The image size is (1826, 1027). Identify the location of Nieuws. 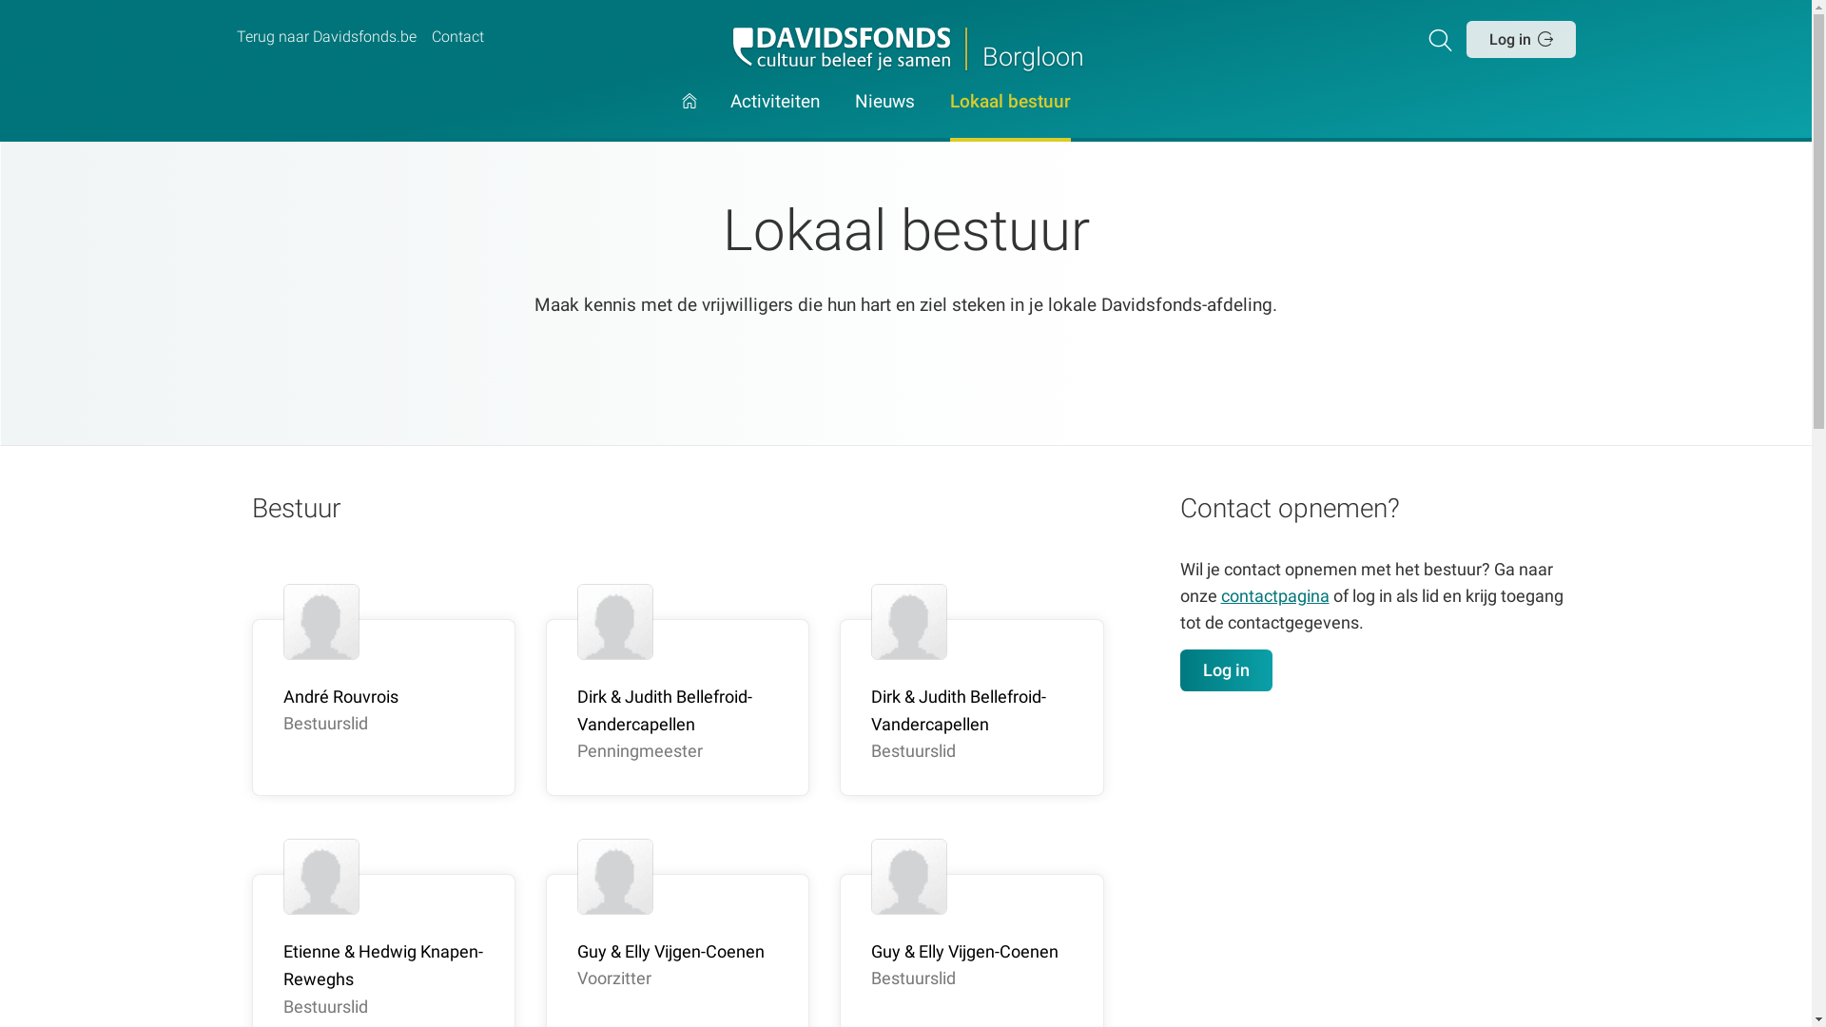
(884, 118).